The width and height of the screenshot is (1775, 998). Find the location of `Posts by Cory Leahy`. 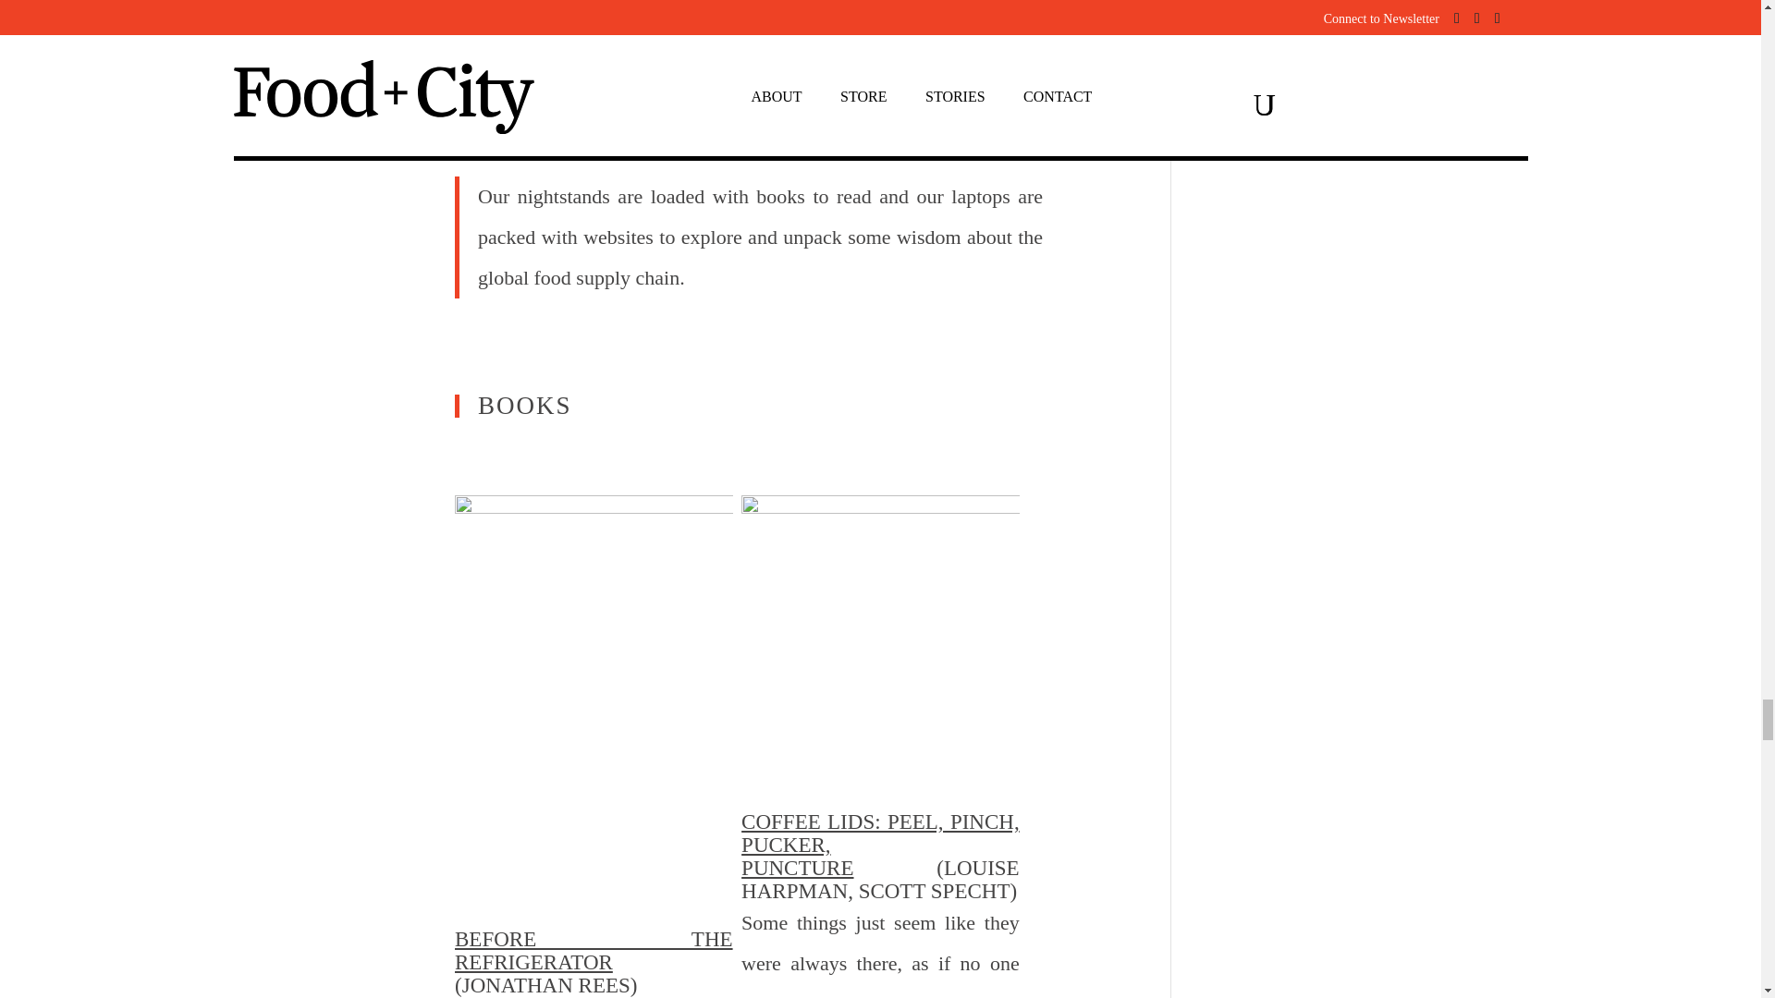

Posts by Cory Leahy is located at coordinates (427, 22).